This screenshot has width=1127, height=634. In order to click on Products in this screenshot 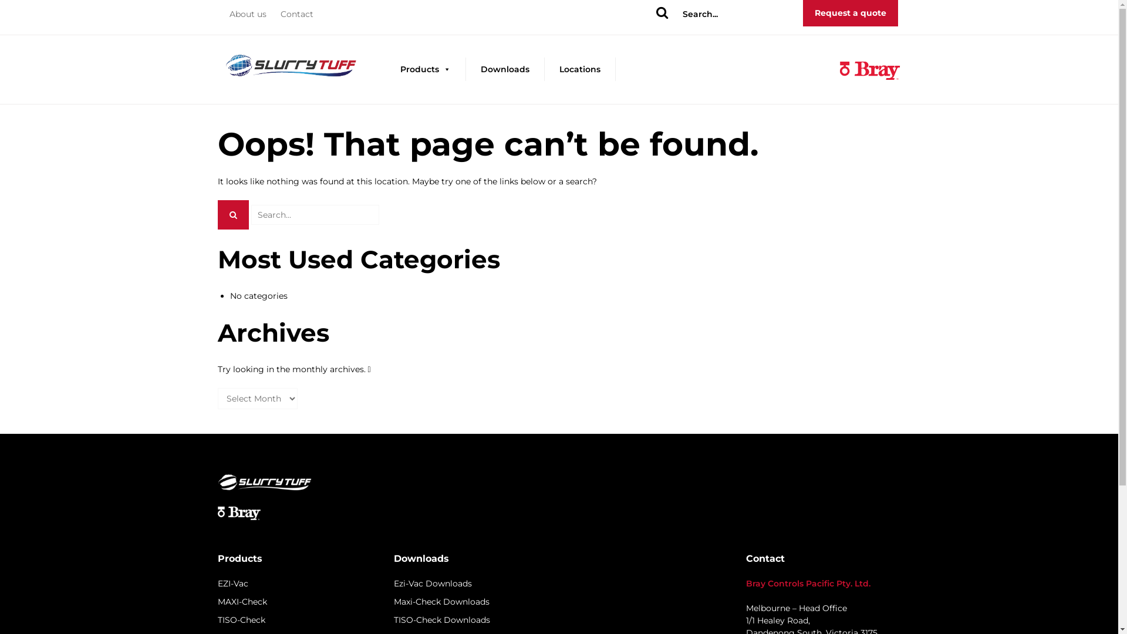, I will do `click(425, 69)`.